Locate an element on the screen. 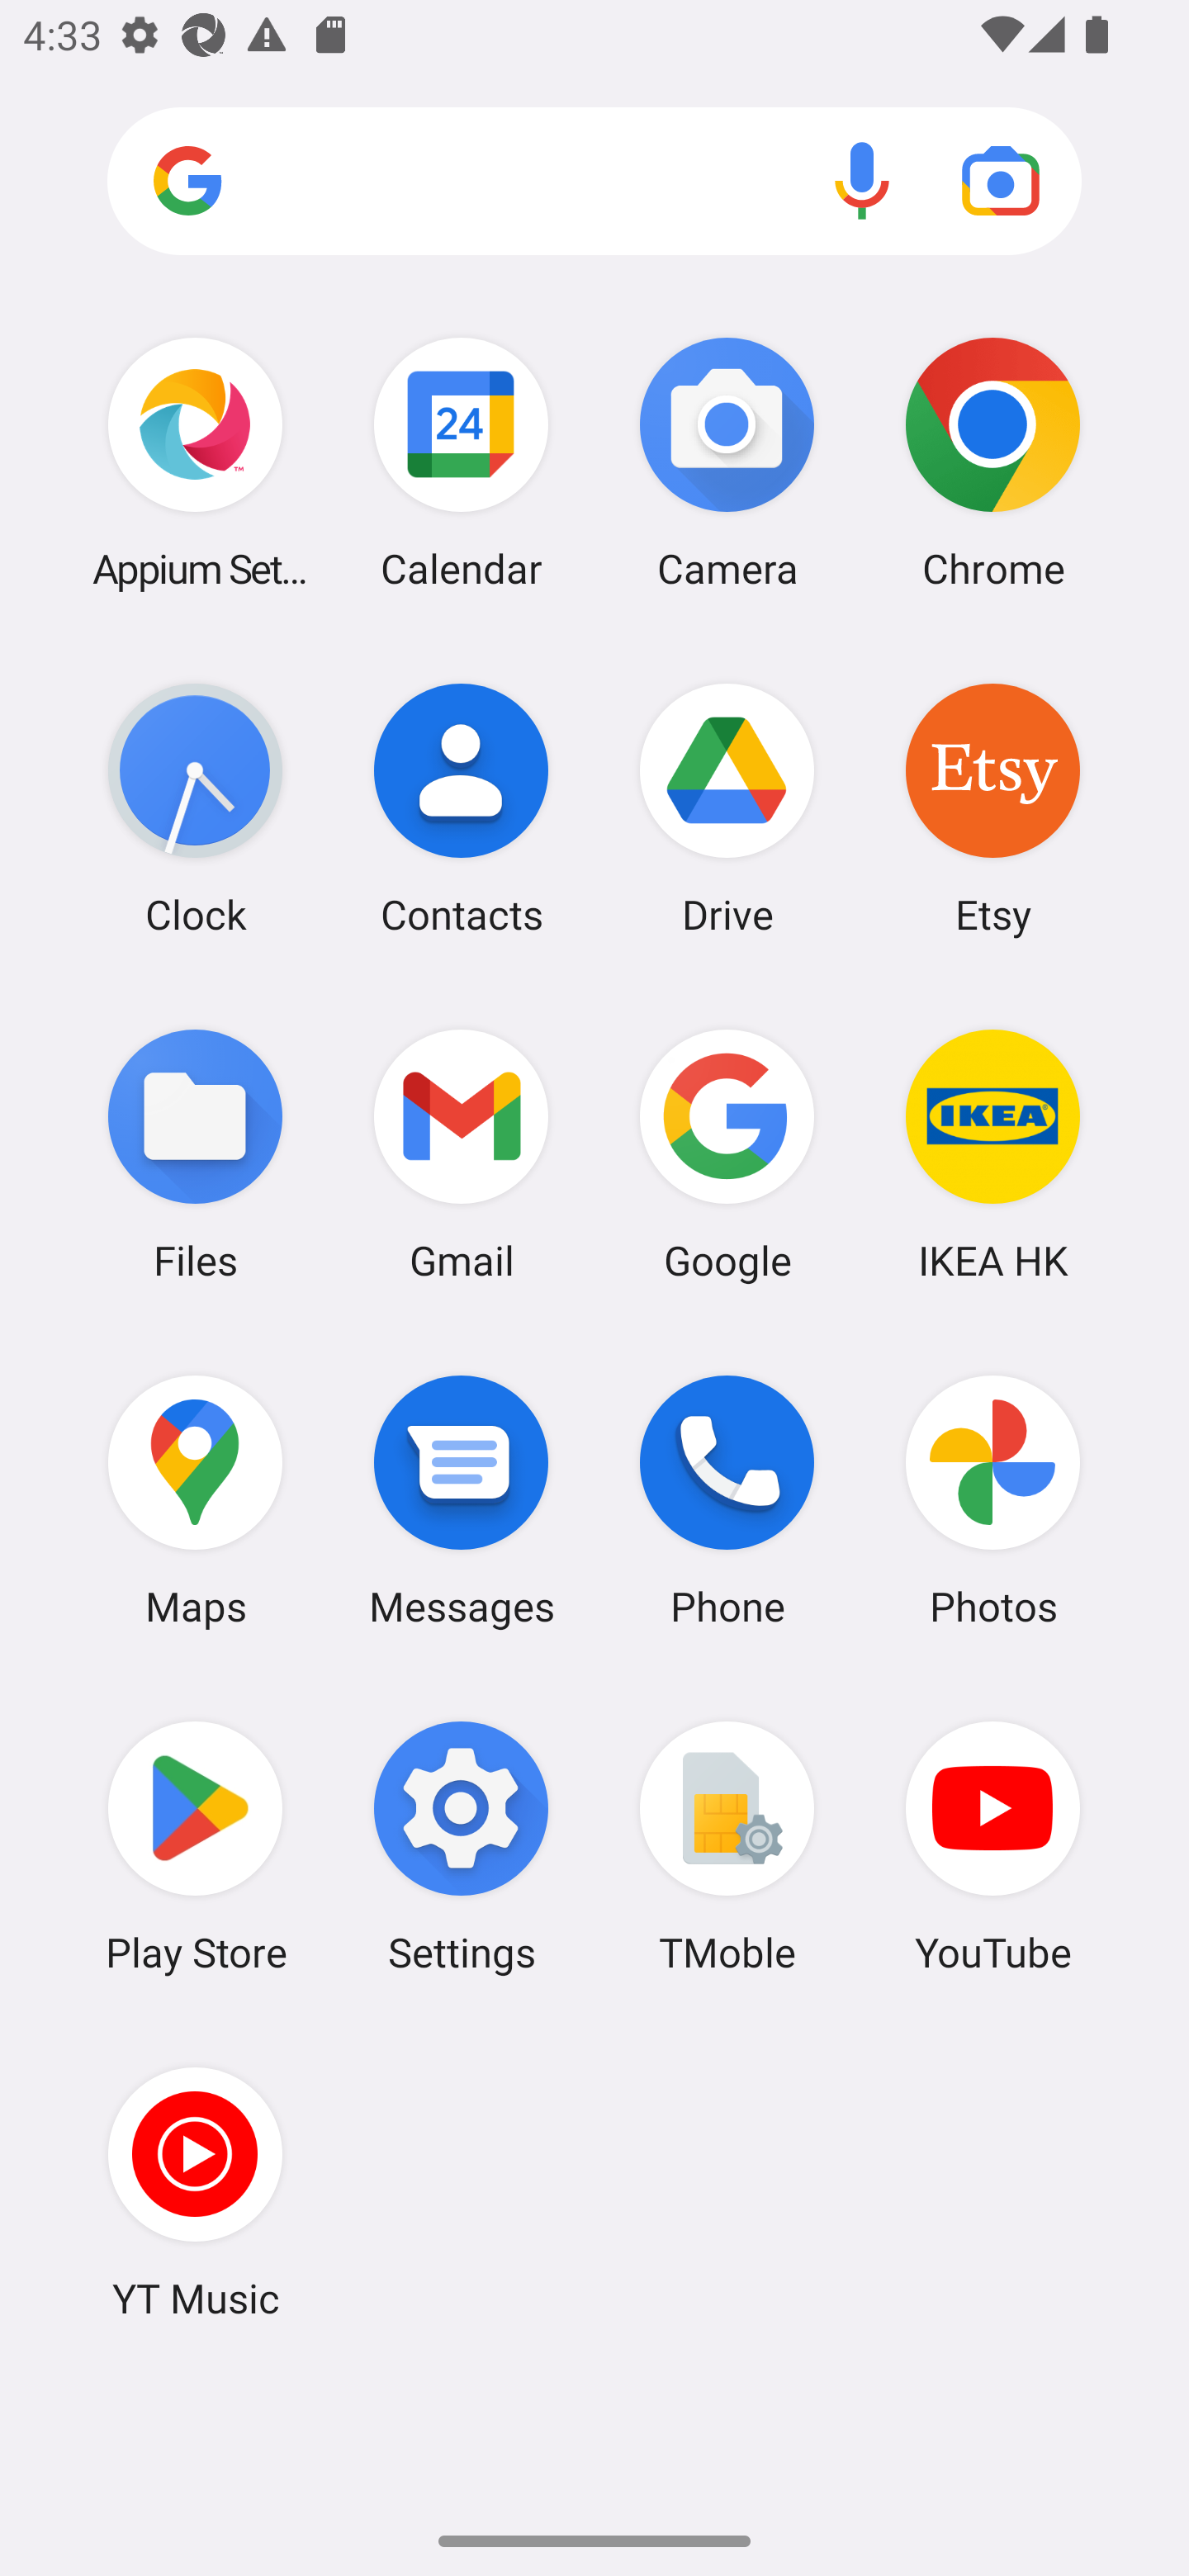  Voice search is located at coordinates (862, 180).